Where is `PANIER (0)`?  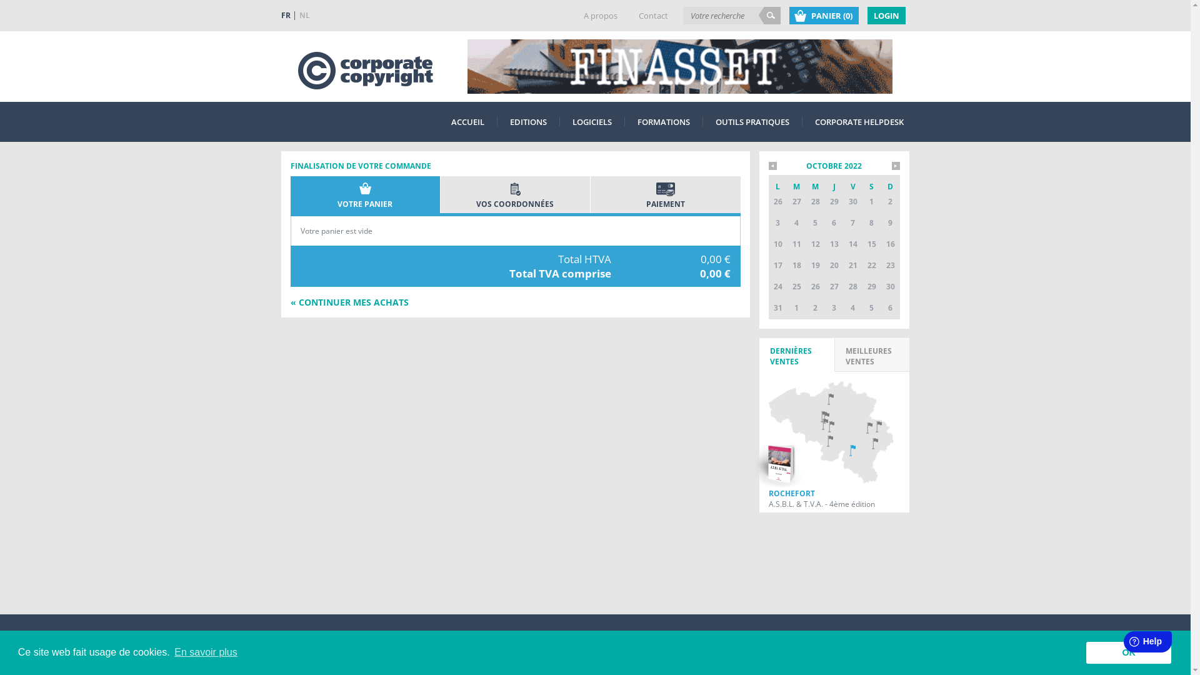 PANIER (0) is located at coordinates (824, 15).